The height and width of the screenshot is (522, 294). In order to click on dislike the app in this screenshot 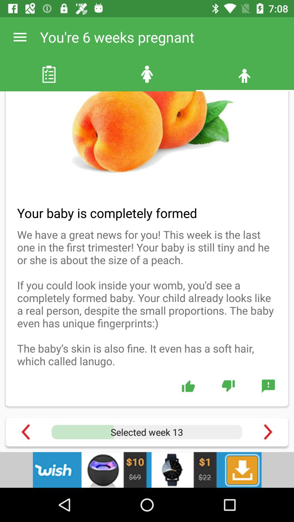, I will do `click(228, 386)`.